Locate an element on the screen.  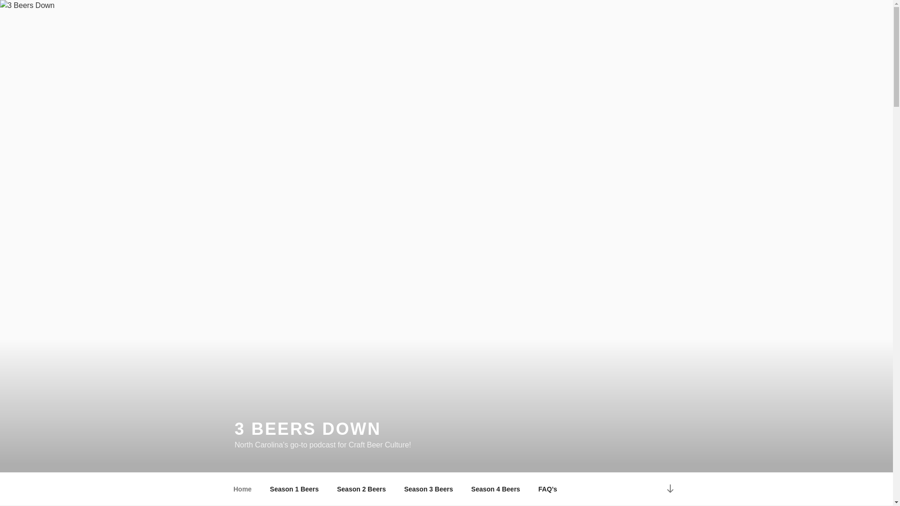
Season 1 Beers is located at coordinates (294, 489).